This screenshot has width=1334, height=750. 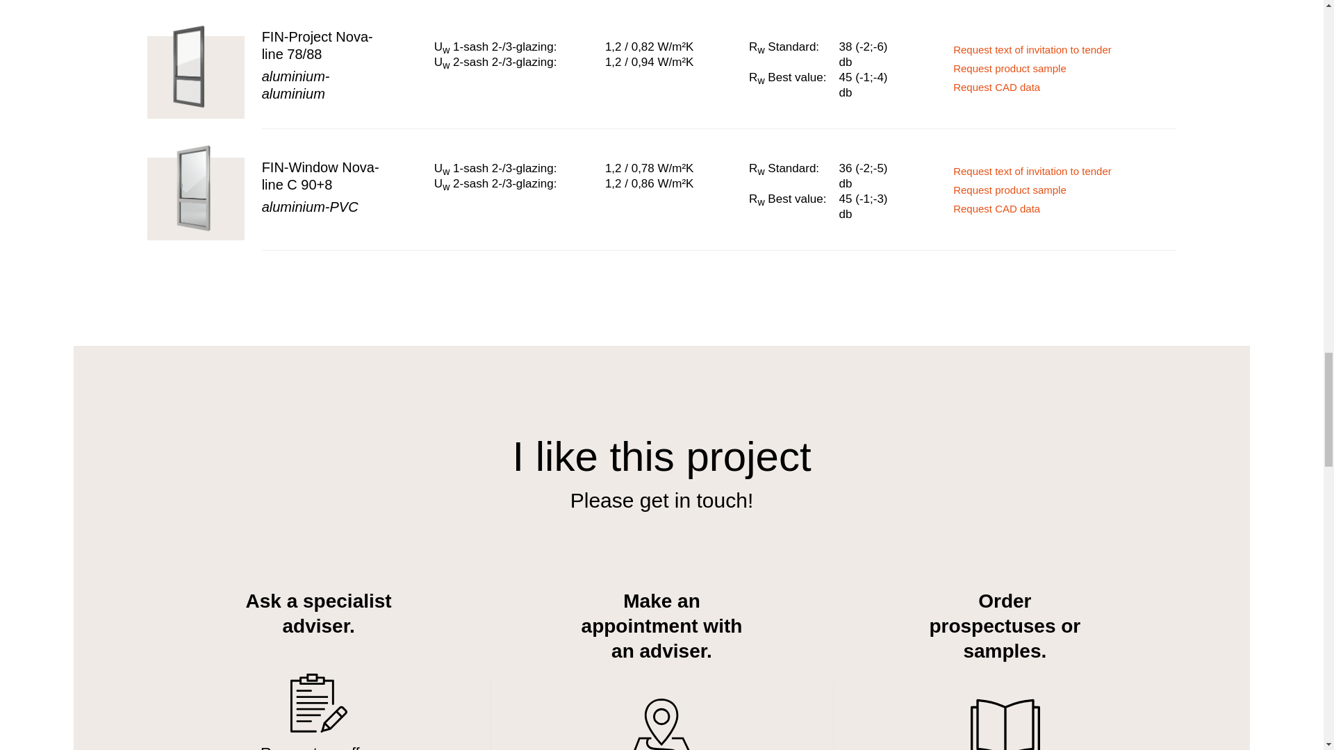 I want to click on Request text of invitation to tender, so click(x=1052, y=171).